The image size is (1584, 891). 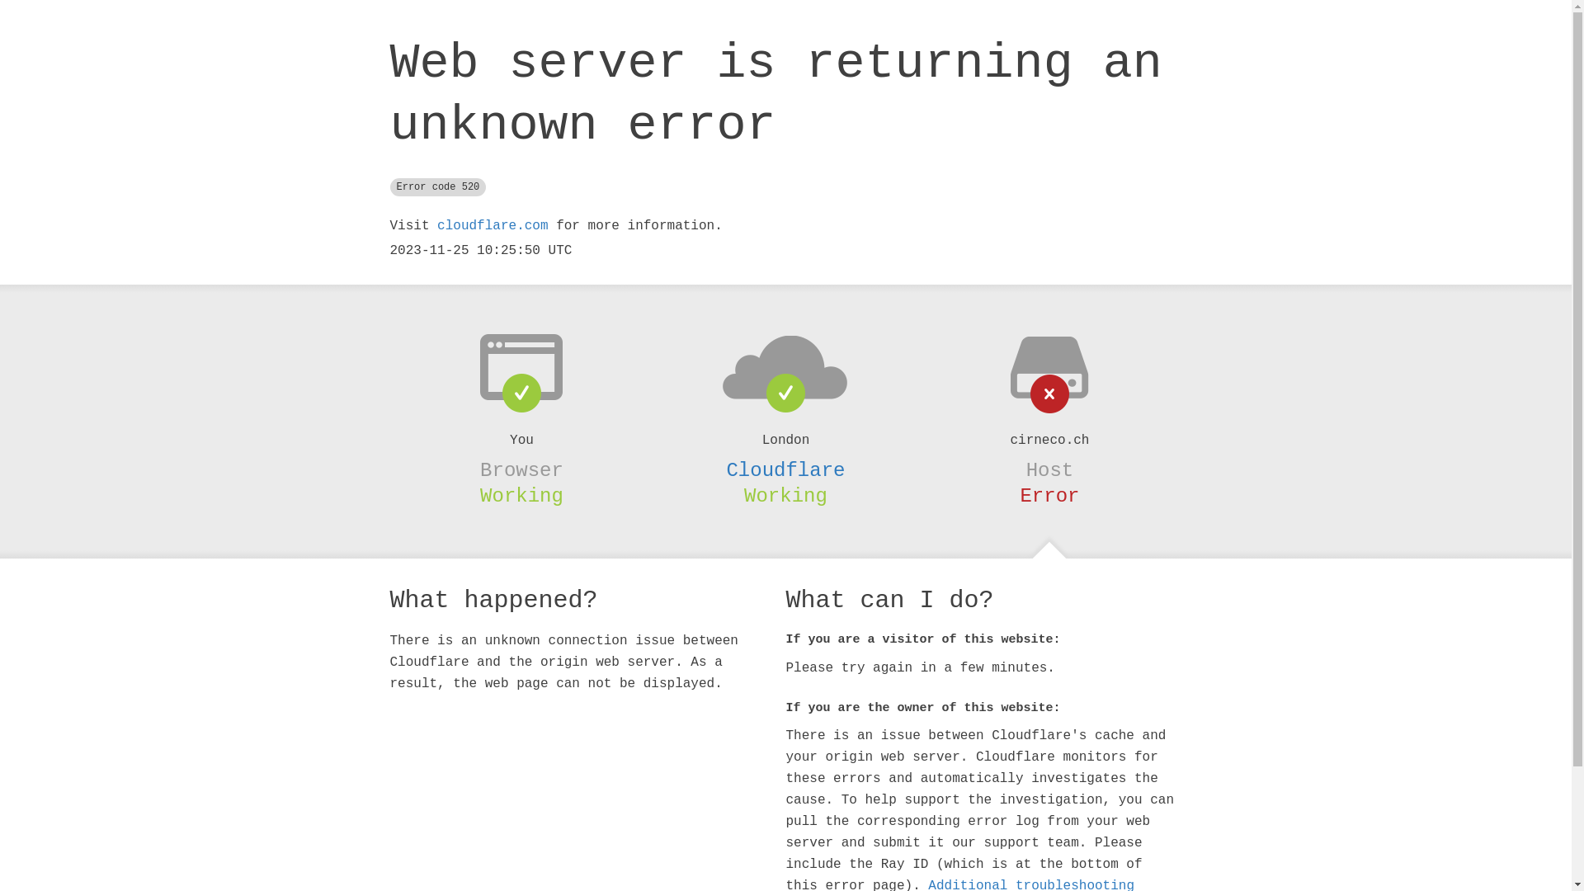 What do you see at coordinates (785, 470) in the screenshot?
I see `Cloudflare` at bounding box center [785, 470].